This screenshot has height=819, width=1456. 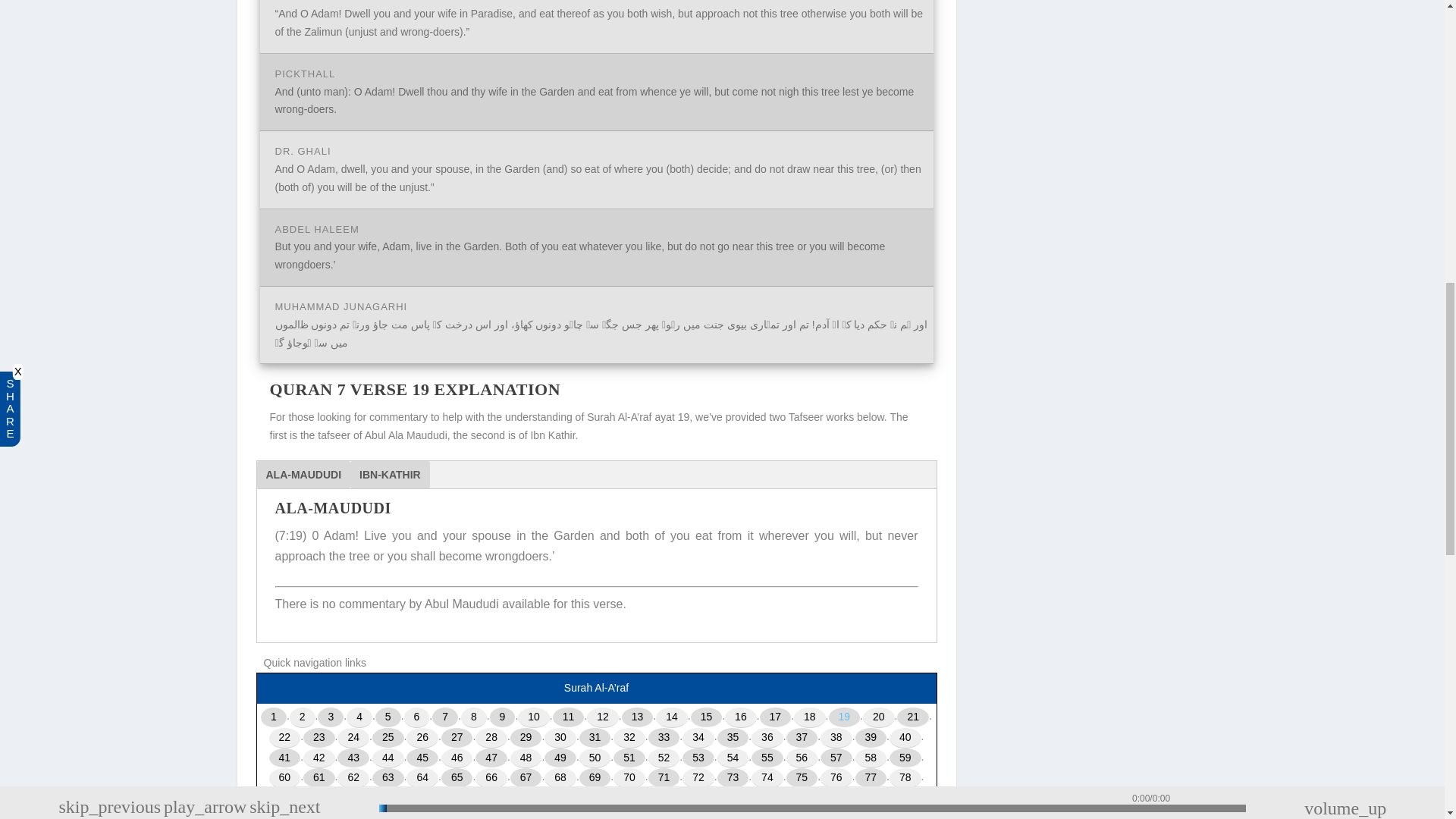 What do you see at coordinates (502, 717) in the screenshot?
I see `9` at bounding box center [502, 717].